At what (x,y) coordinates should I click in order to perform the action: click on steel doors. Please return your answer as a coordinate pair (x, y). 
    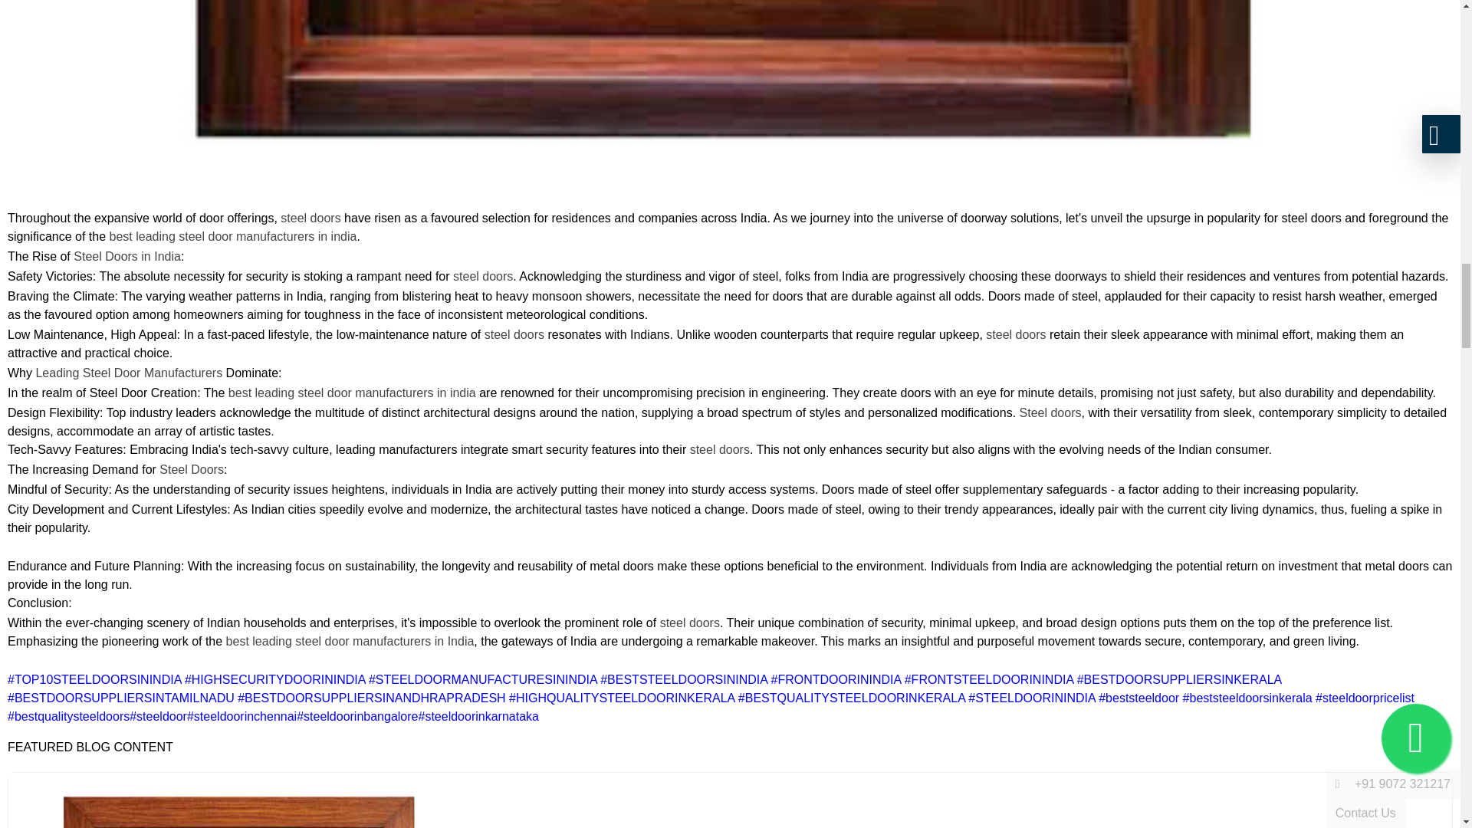
    Looking at the image, I should click on (719, 449).